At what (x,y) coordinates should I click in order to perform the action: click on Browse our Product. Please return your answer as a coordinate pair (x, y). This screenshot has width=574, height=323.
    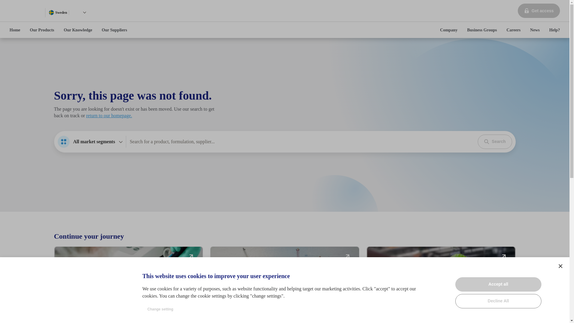
    Looking at the image, I should click on (513, 30).